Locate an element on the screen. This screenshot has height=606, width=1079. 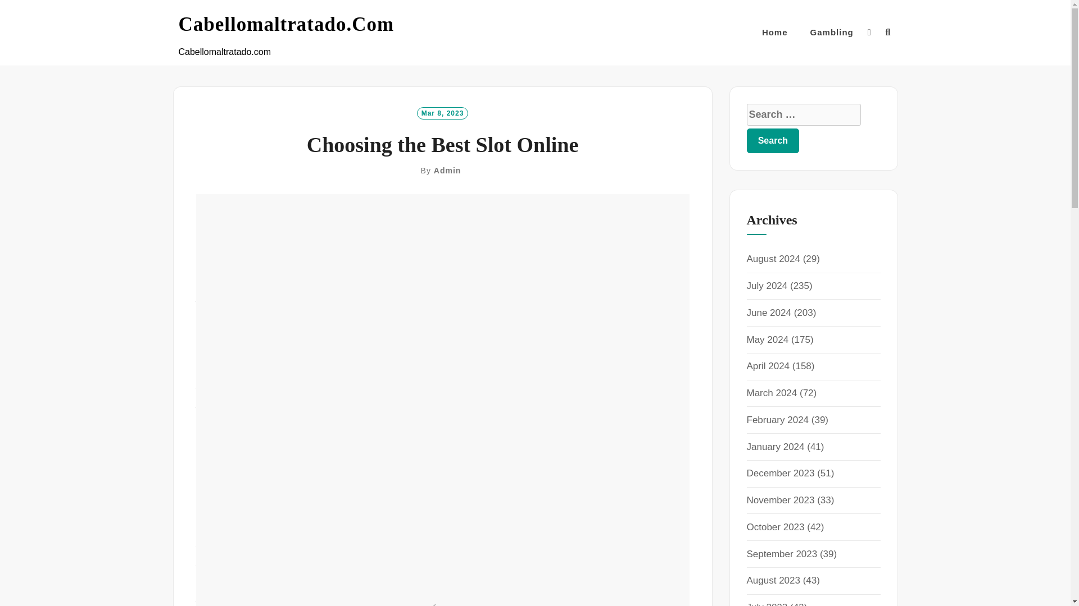
Cabellomaltratado.Com is located at coordinates (287, 25).